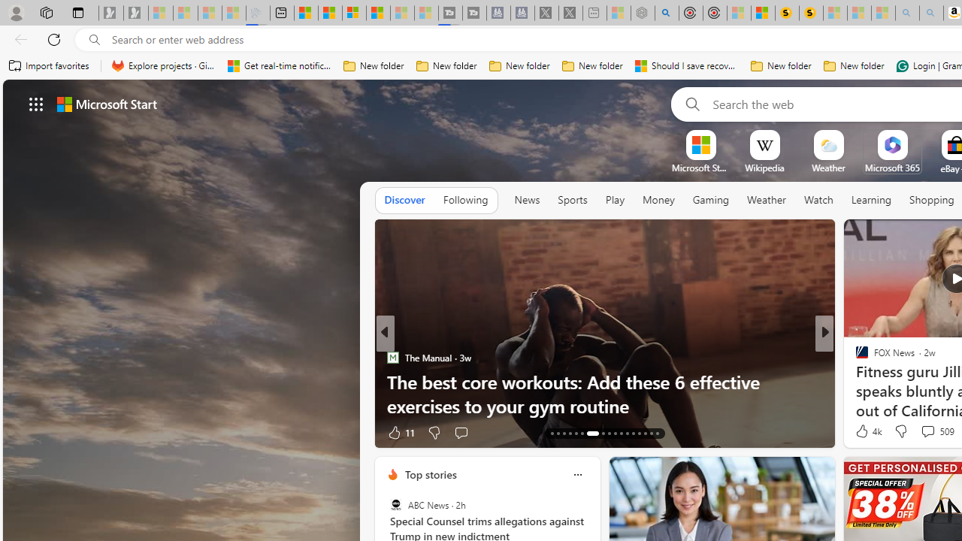 The height and width of the screenshot is (541, 962). I want to click on Watch, so click(818, 200).